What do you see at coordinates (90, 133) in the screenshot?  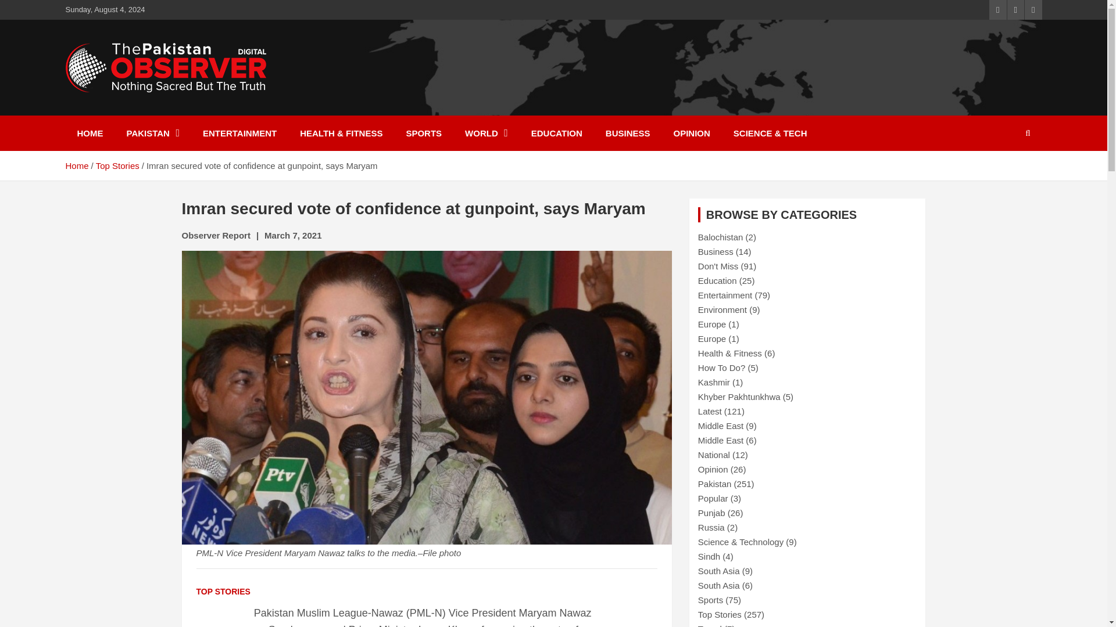 I see `HOME` at bounding box center [90, 133].